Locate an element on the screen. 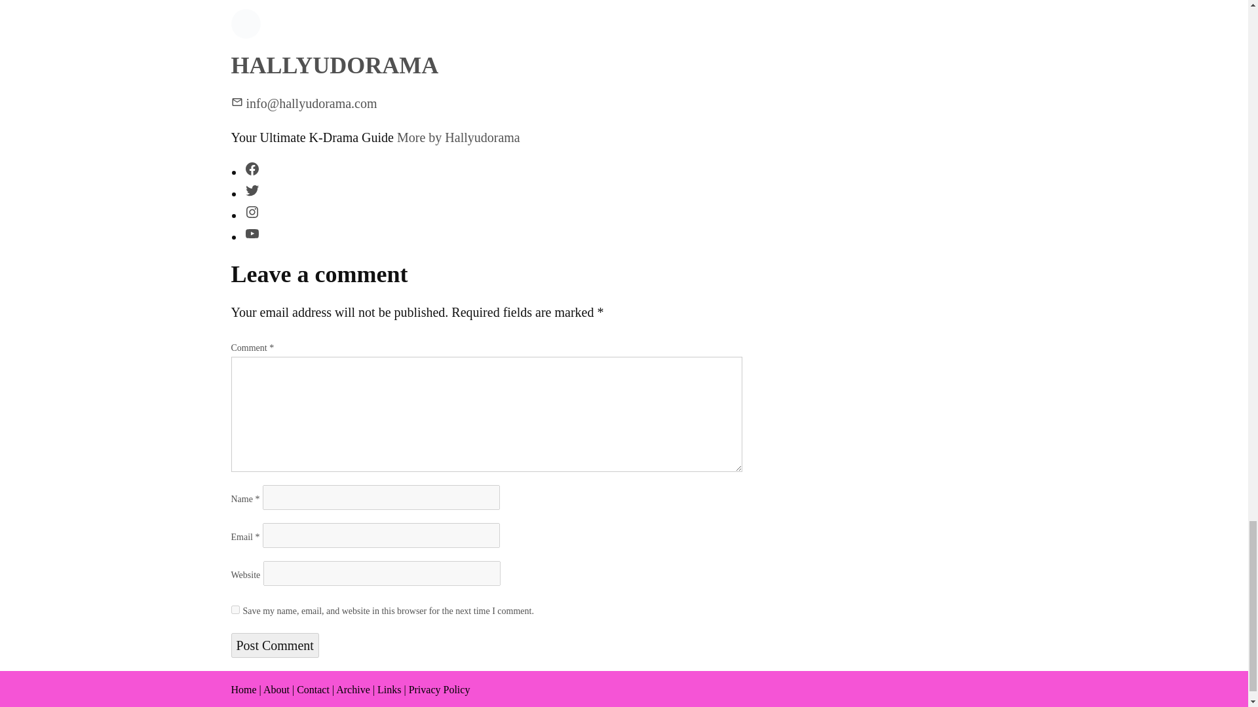  yes is located at coordinates (235, 609).